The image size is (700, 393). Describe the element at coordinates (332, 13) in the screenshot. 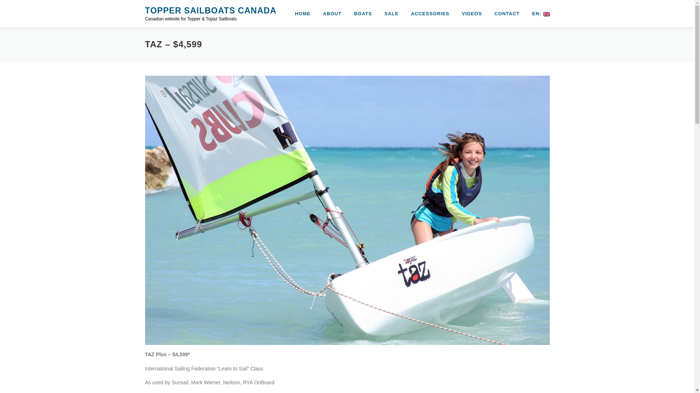

I see `ABOUT` at that location.